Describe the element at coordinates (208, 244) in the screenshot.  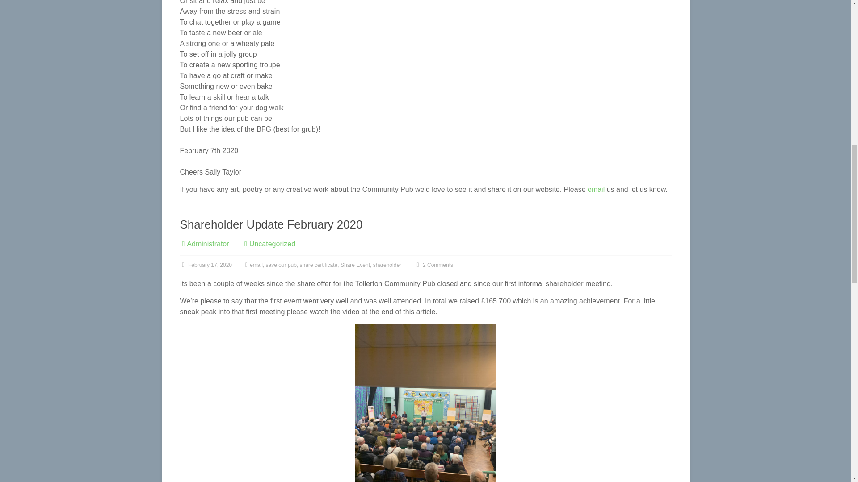
I see `Administrator` at that location.